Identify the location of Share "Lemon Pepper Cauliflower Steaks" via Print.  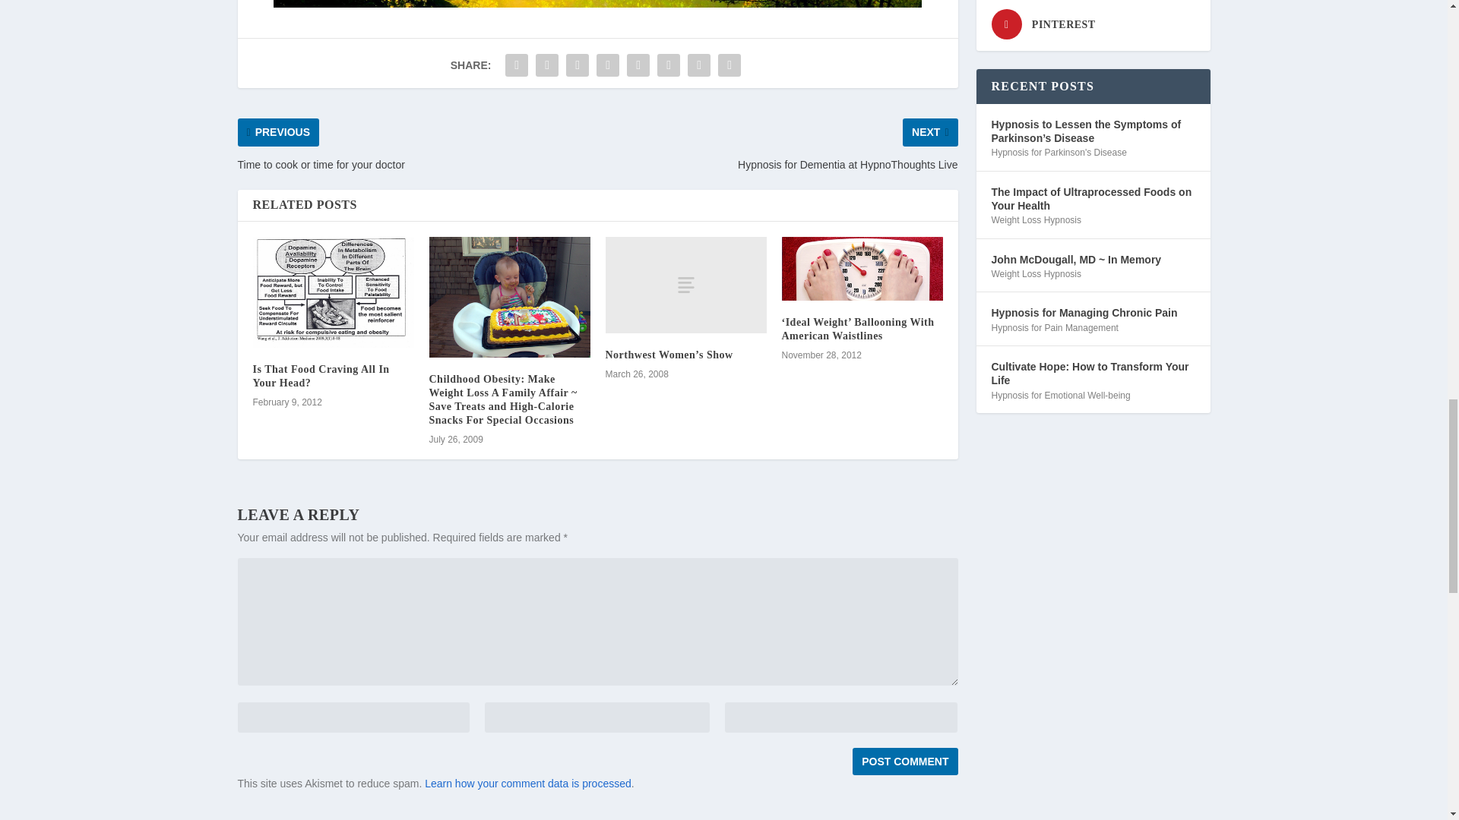
(729, 65).